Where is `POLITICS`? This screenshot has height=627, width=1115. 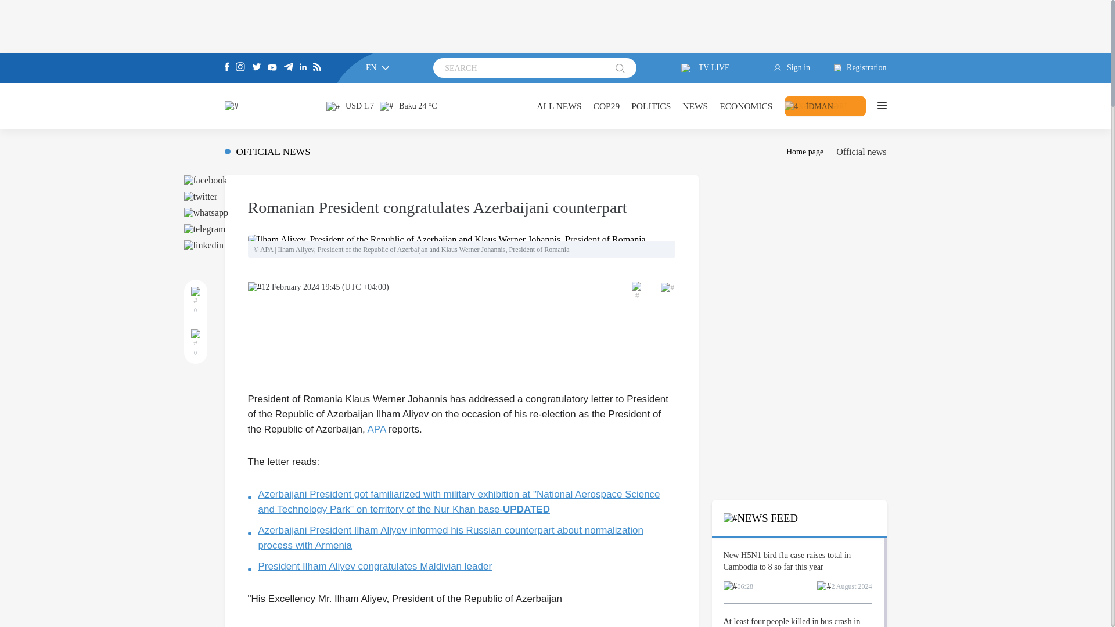
POLITICS is located at coordinates (650, 106).